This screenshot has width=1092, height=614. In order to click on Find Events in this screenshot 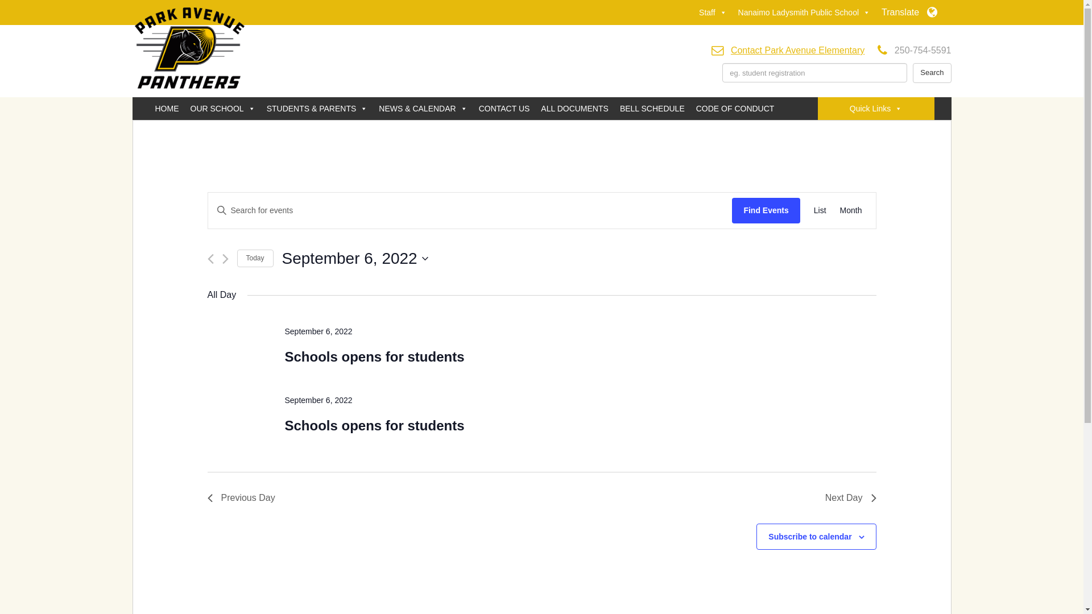, I will do `click(766, 210)`.